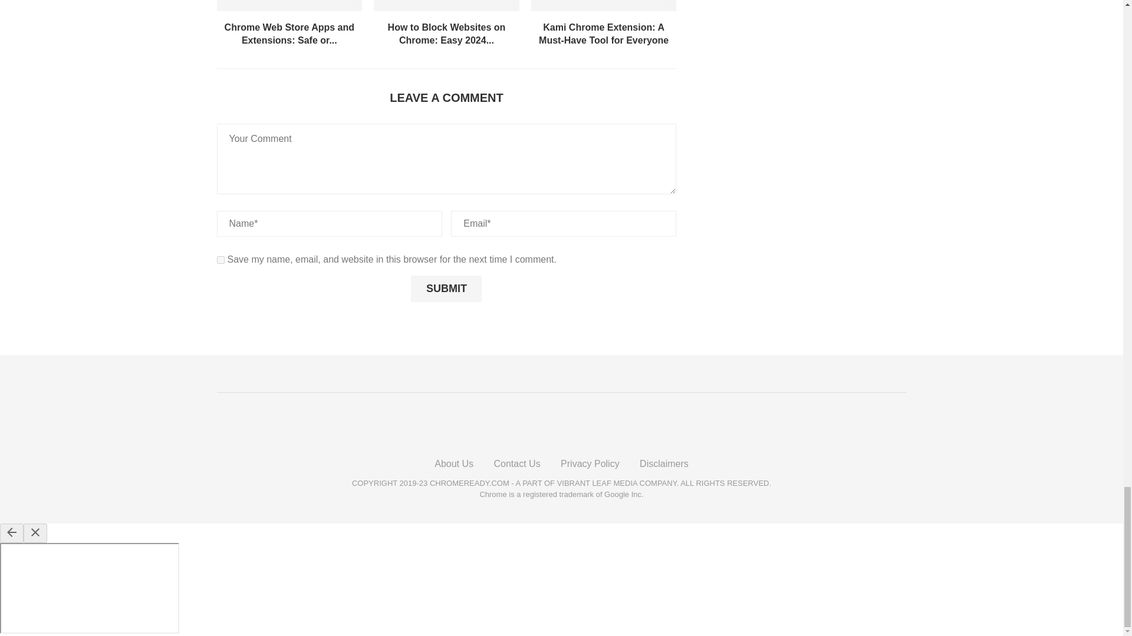  What do you see at coordinates (446, 5) in the screenshot?
I see `How to Block Websites on Chrome: Easy 2024 Guide` at bounding box center [446, 5].